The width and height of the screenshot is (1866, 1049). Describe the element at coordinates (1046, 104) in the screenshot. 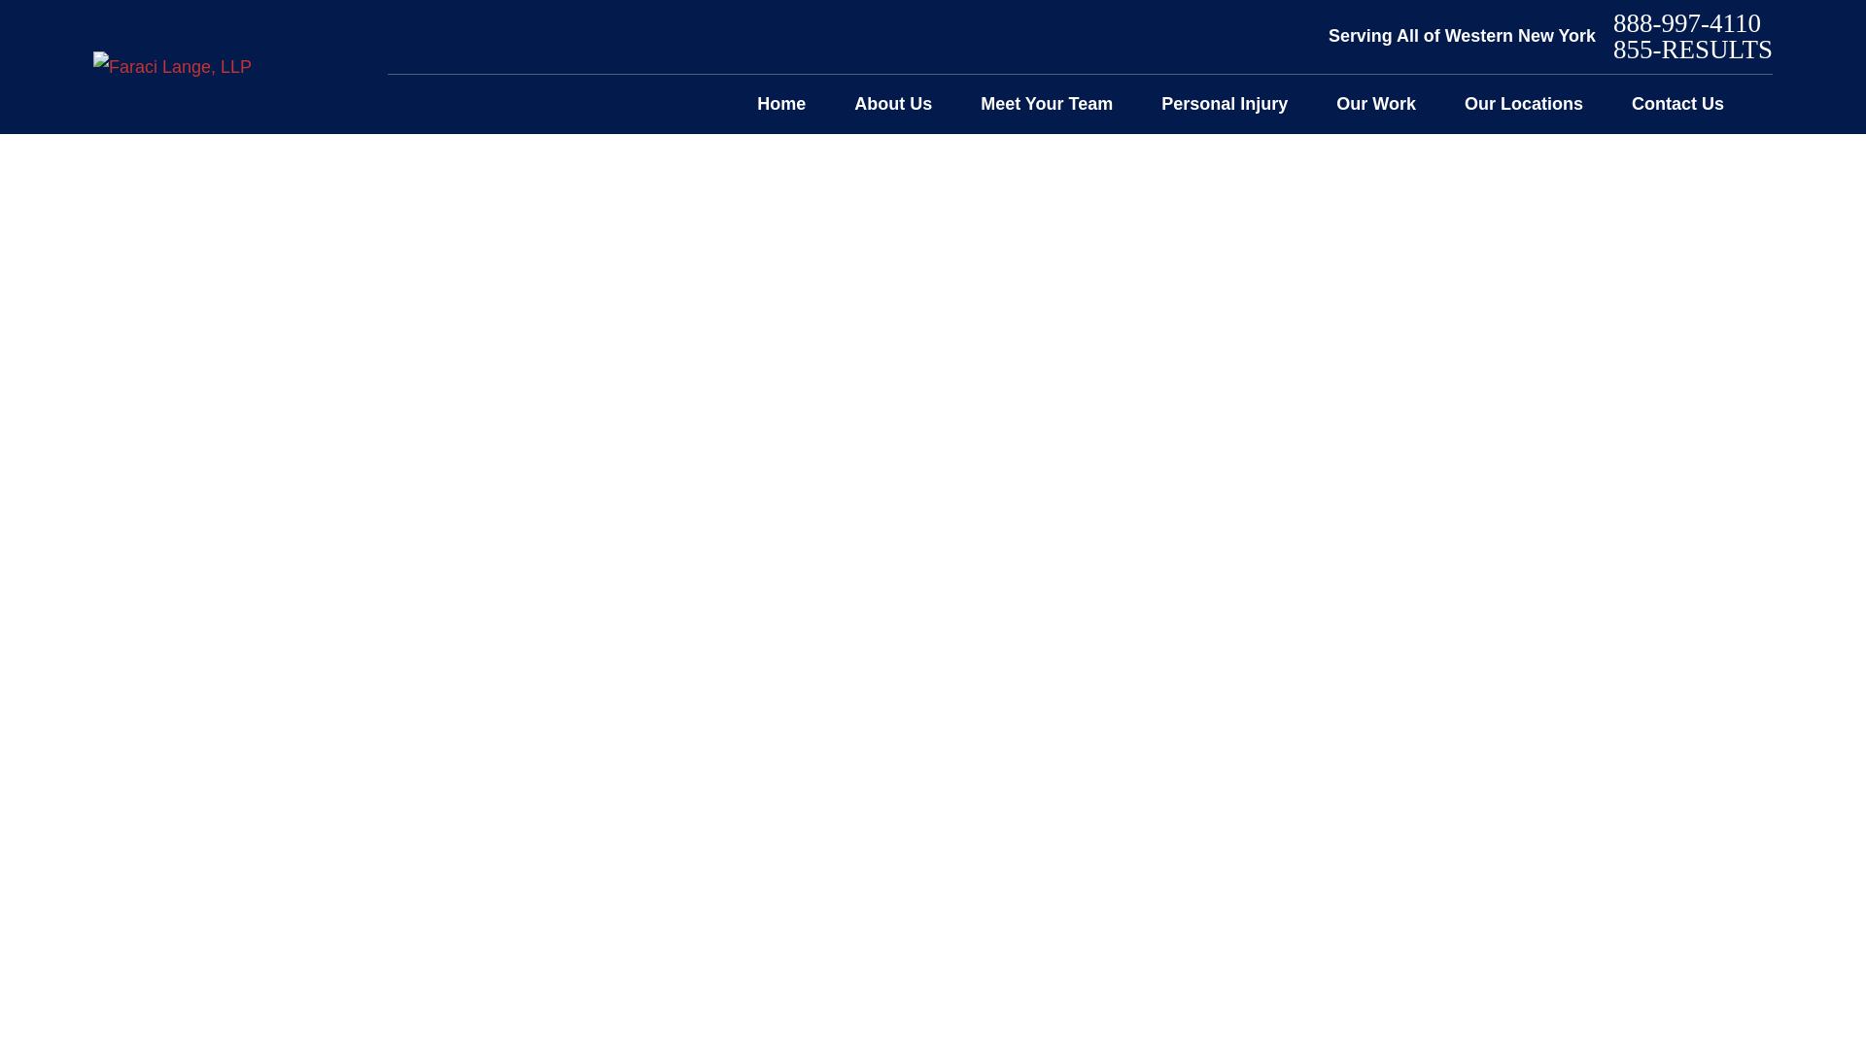

I see `Meet Your Team` at that location.